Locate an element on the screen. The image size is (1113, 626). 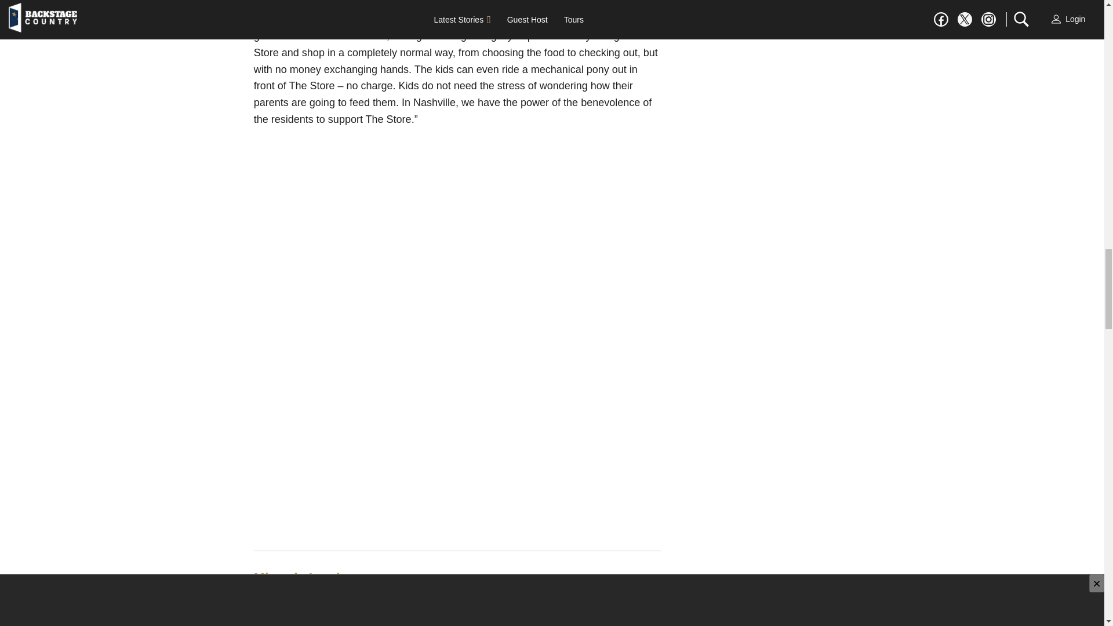
MuttNation Foundation is located at coordinates (598, 604).